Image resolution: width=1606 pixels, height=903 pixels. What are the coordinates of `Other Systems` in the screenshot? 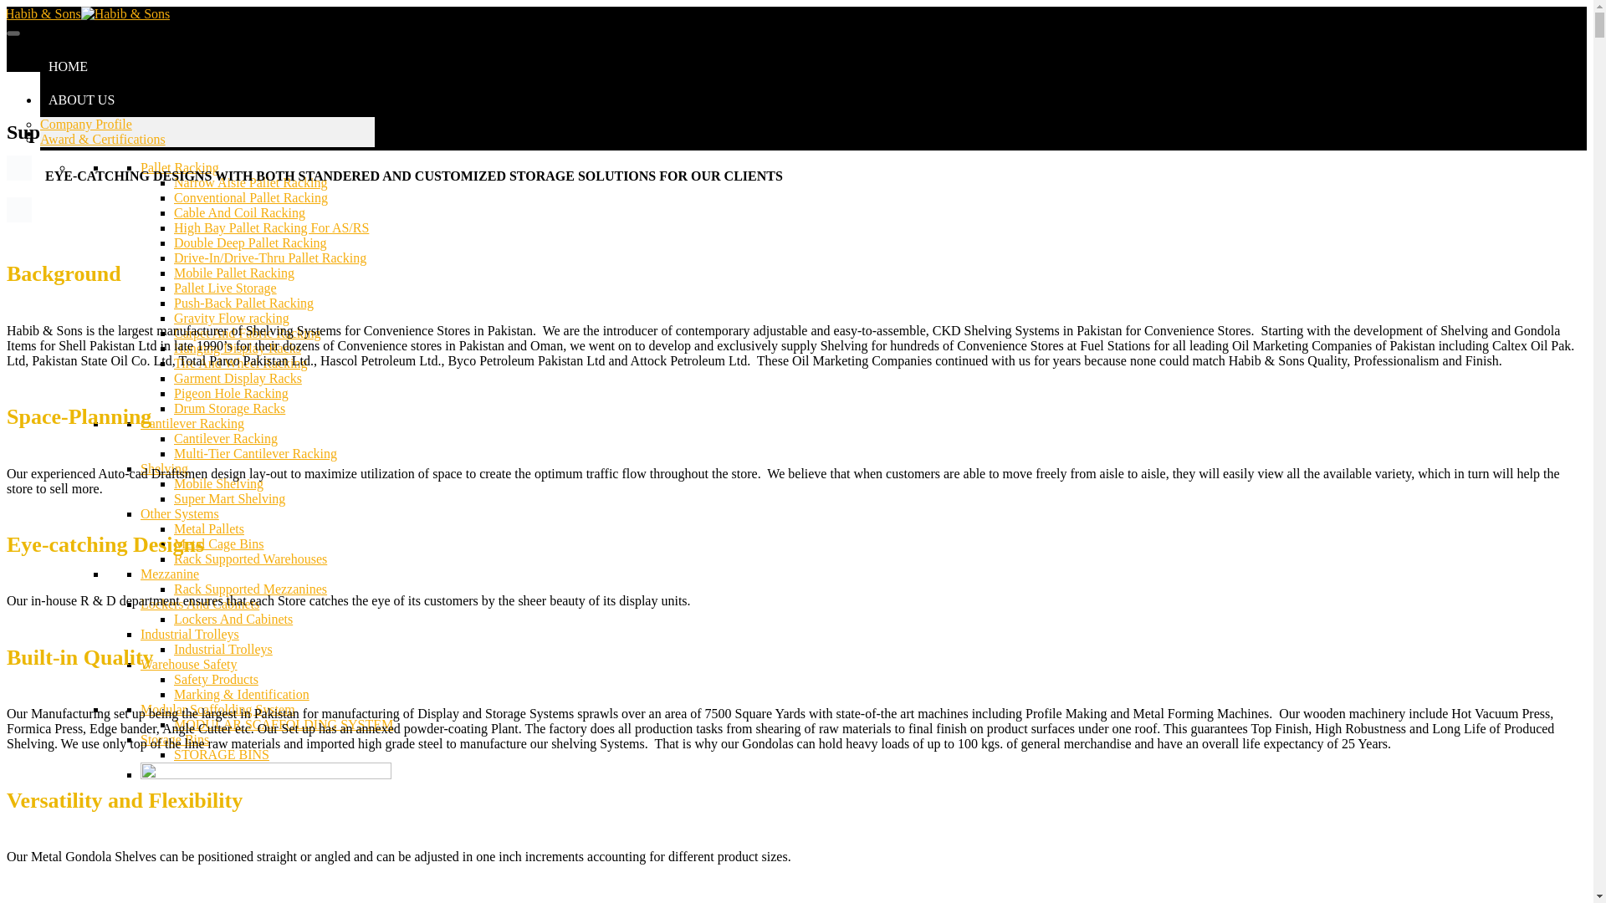 It's located at (179, 513).